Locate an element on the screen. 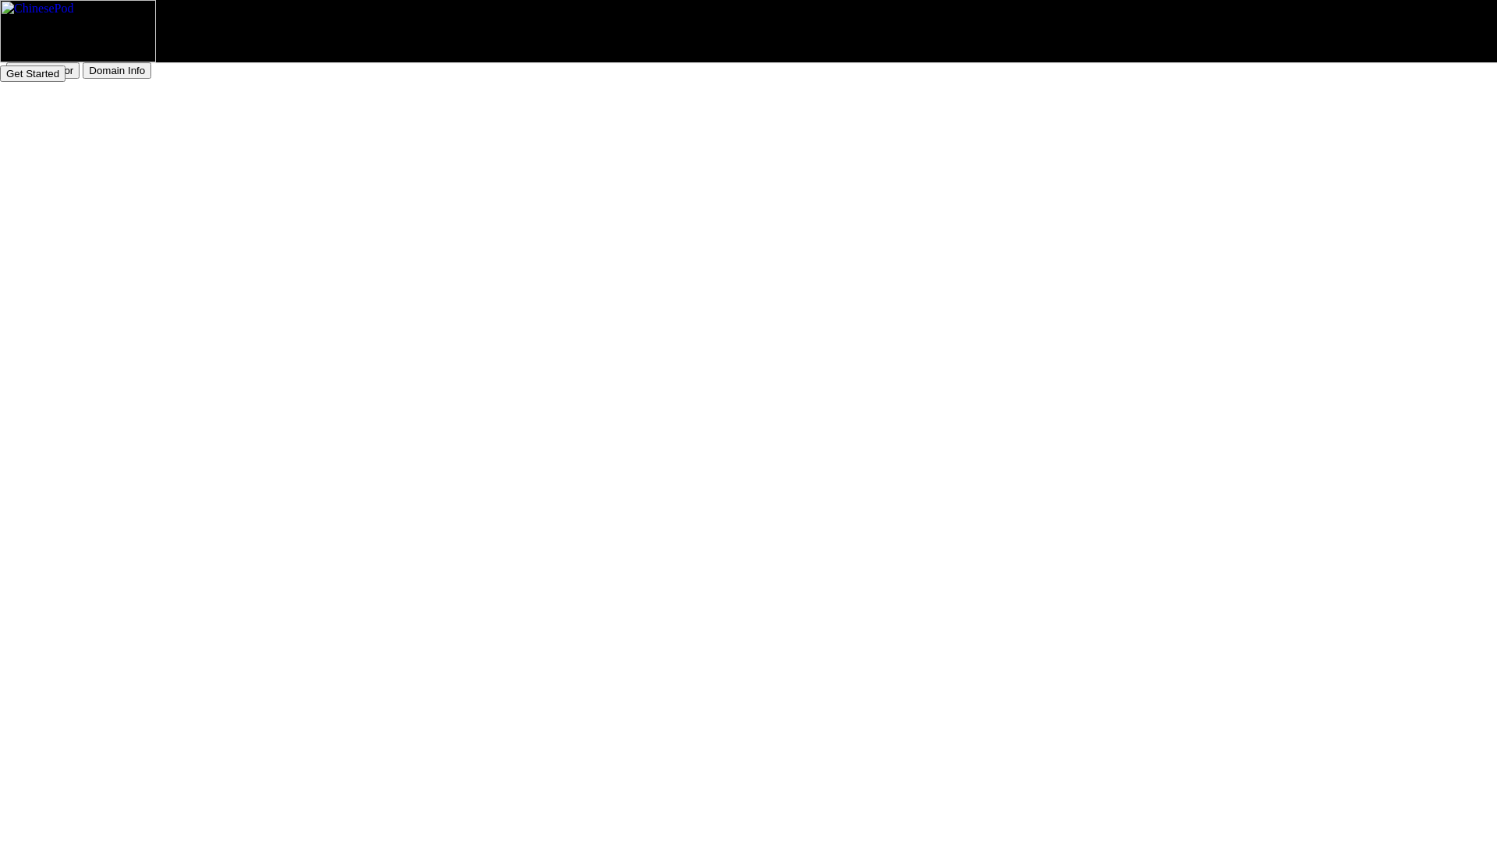 Image resolution: width=1497 pixels, height=842 pixels. Chinesepod is located at coordinates (78, 58).